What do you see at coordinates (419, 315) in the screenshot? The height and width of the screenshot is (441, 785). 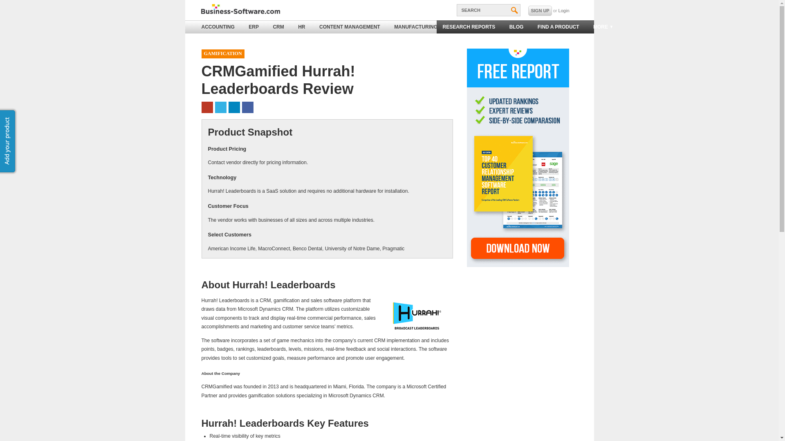 I see `CRMGamified Hurrah! Leaderboards` at bounding box center [419, 315].